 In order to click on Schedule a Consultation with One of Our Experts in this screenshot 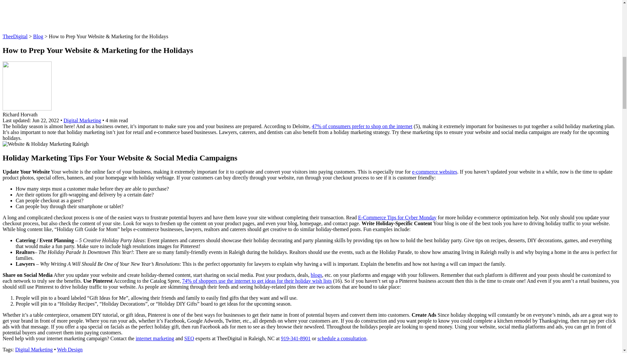, I will do `click(342, 339)`.